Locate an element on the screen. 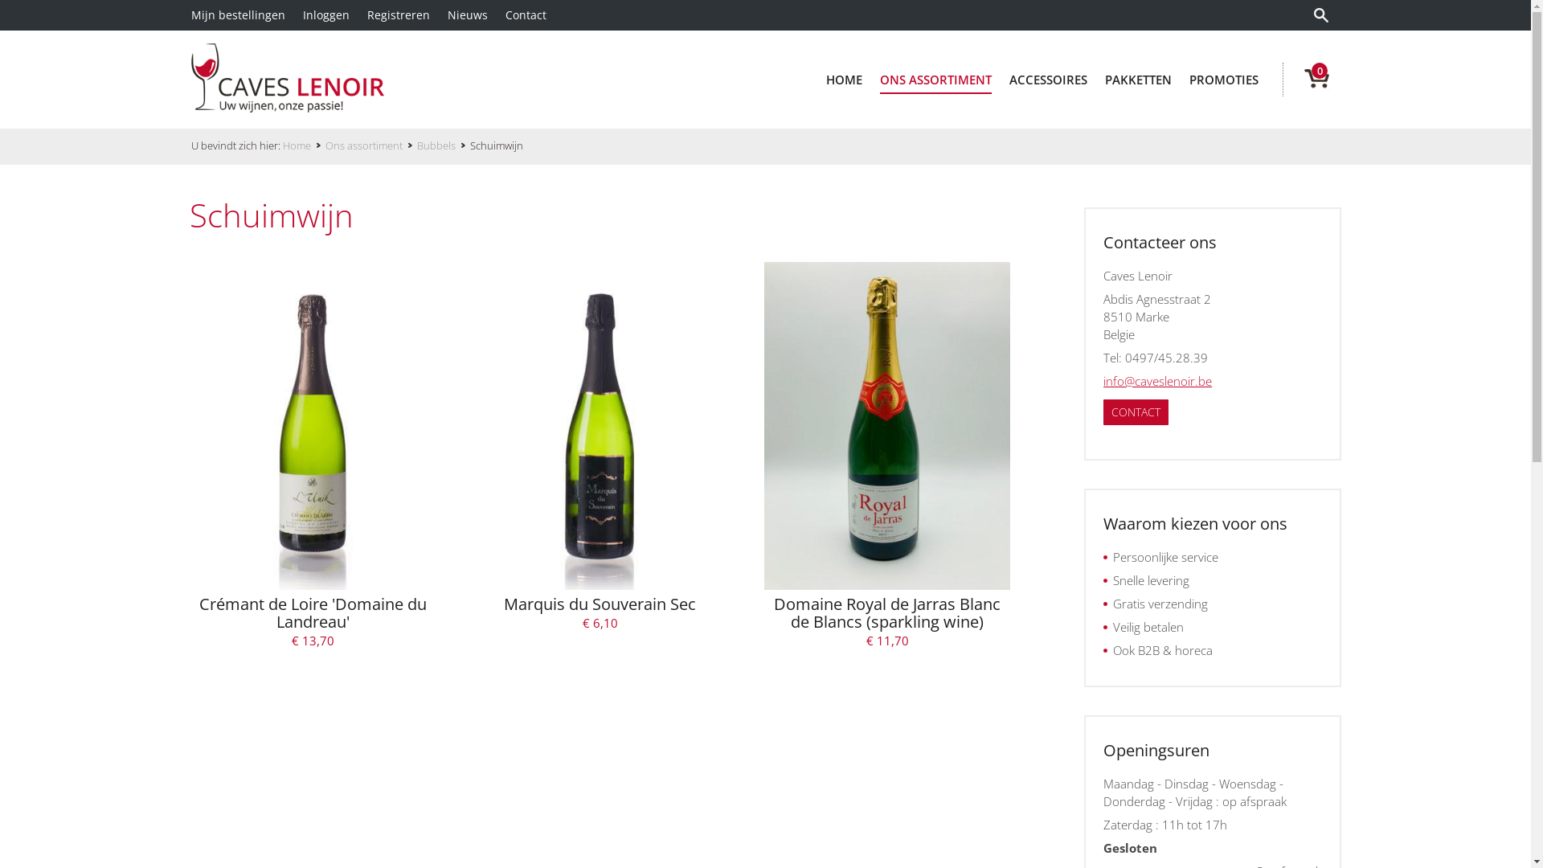  Domaine Royal de Jarras Blanc de Blancs (sparkling wine) is located at coordinates (887, 426).